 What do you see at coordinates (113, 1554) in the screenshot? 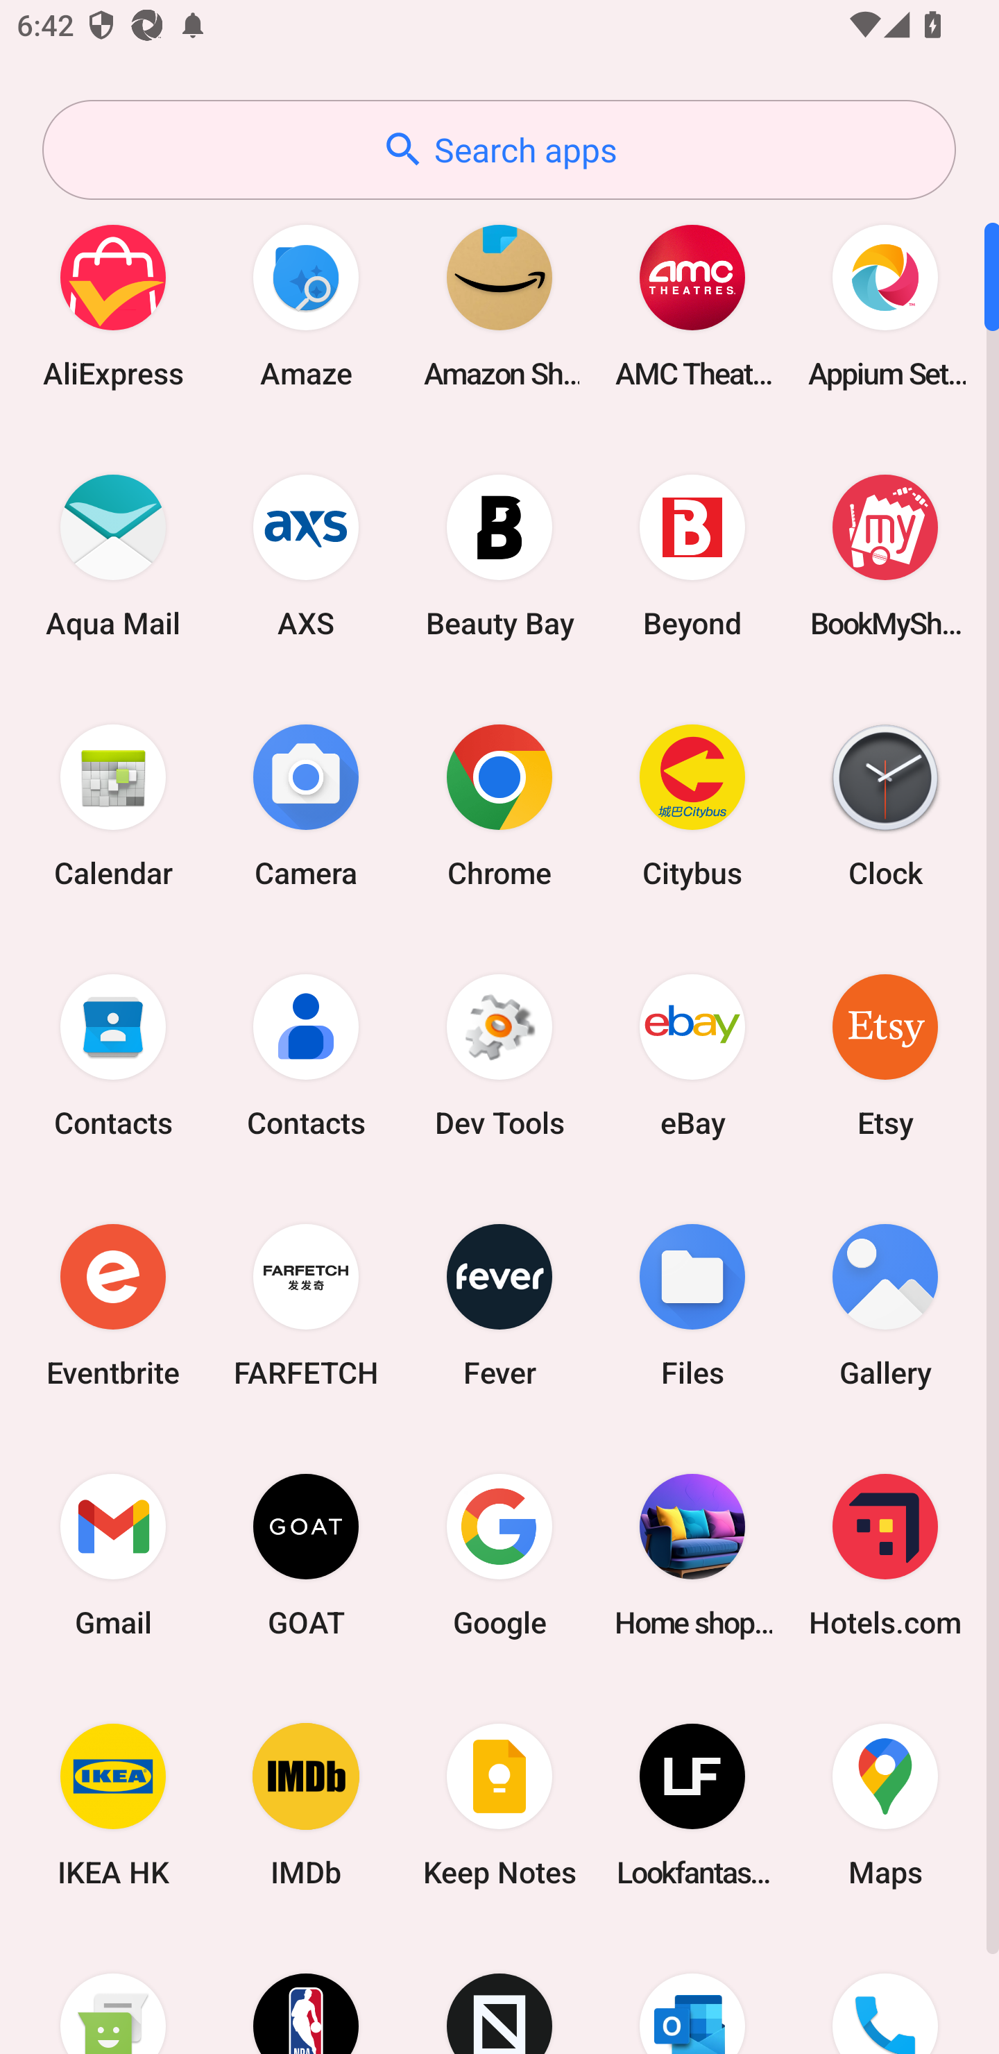
I see `Gmail` at bounding box center [113, 1554].